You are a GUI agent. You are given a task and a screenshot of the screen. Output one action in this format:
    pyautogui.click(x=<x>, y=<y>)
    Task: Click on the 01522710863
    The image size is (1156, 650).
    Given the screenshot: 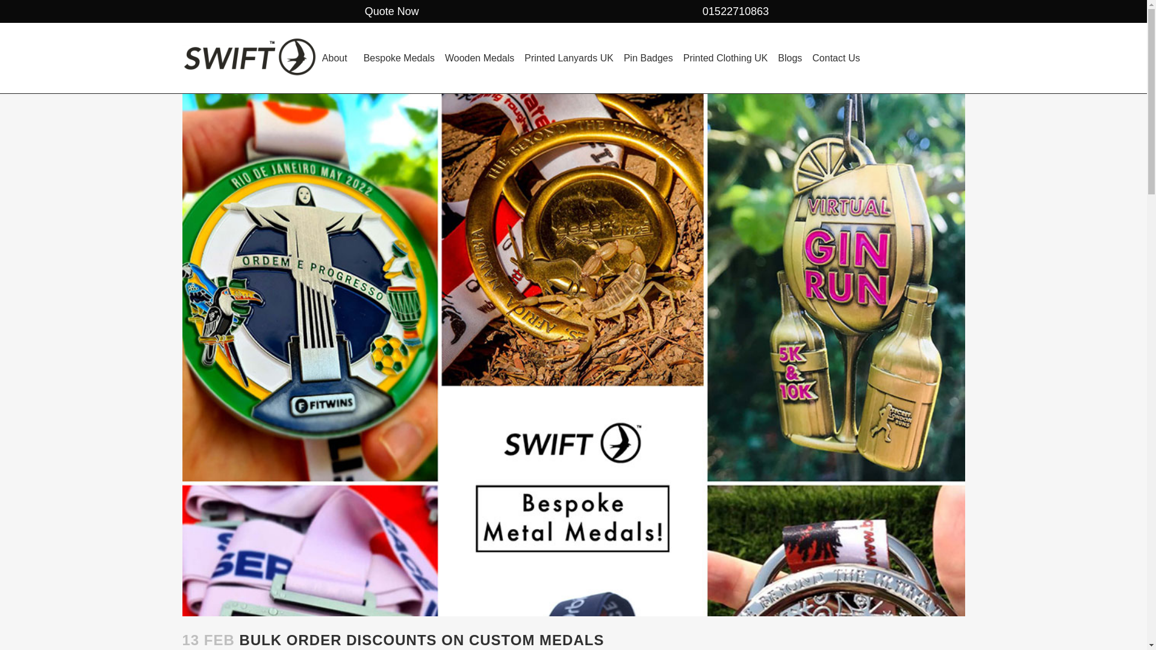 What is the action you would take?
    pyautogui.click(x=724, y=11)
    